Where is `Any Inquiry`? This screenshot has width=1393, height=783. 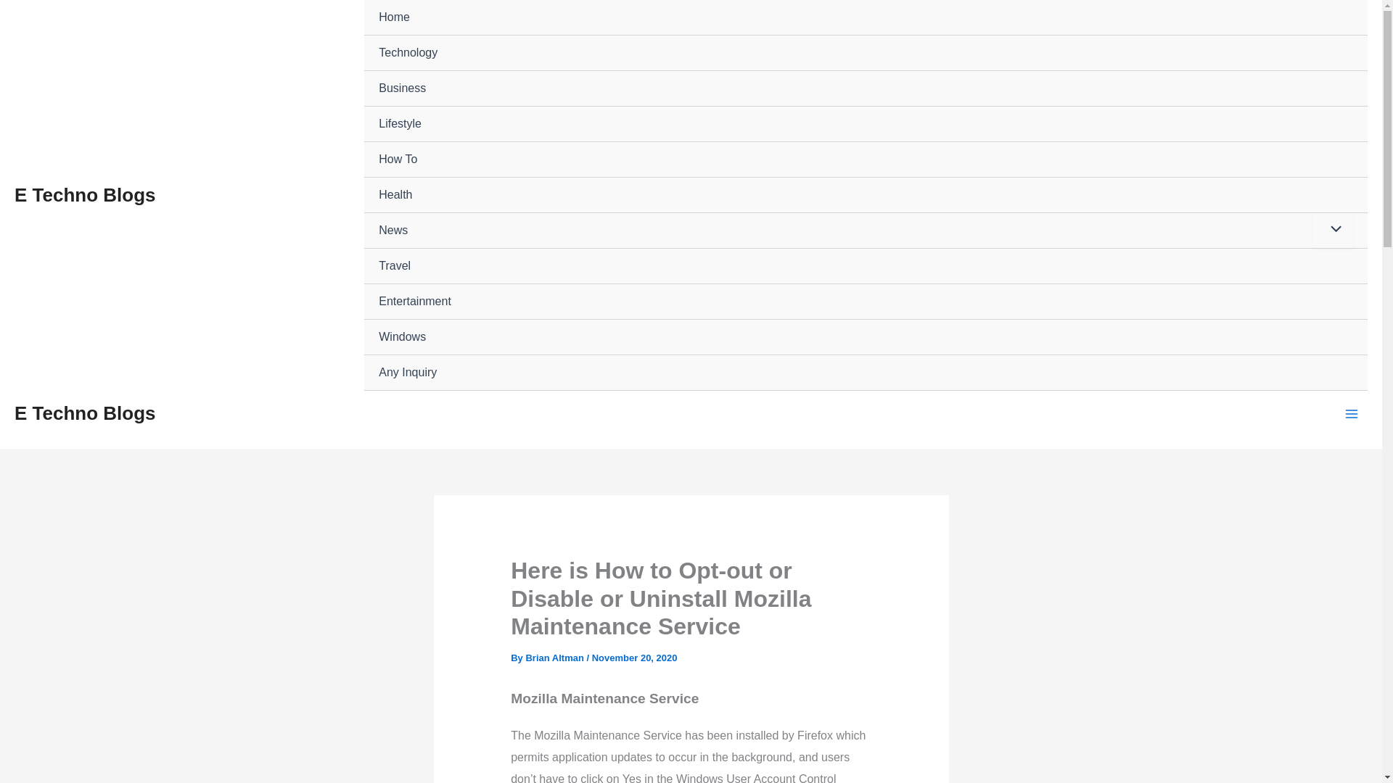
Any Inquiry is located at coordinates (866, 373).